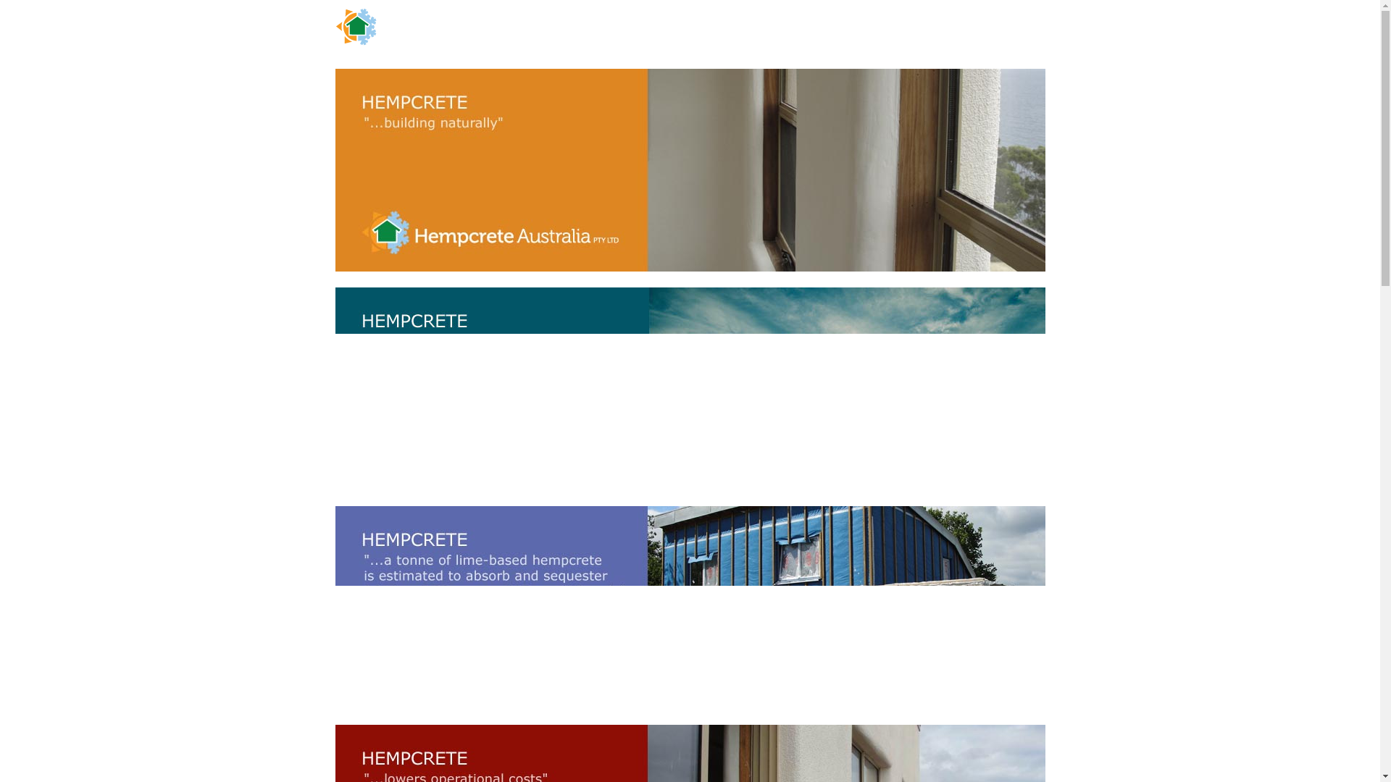  Describe the element at coordinates (955, 32) in the screenshot. I see `FAQ` at that location.